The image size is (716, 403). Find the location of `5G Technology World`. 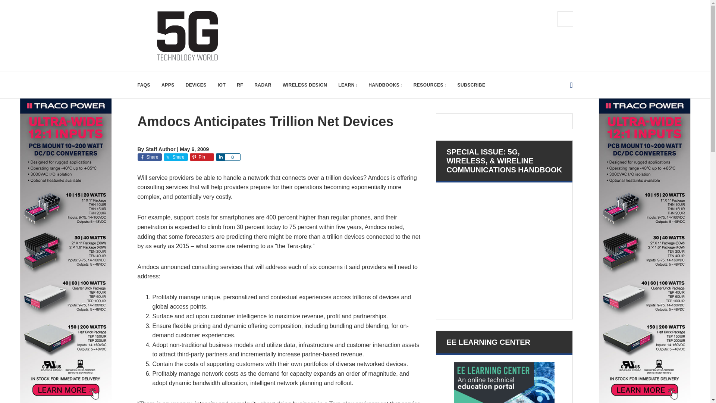

5G Technology World is located at coordinates (187, 36).